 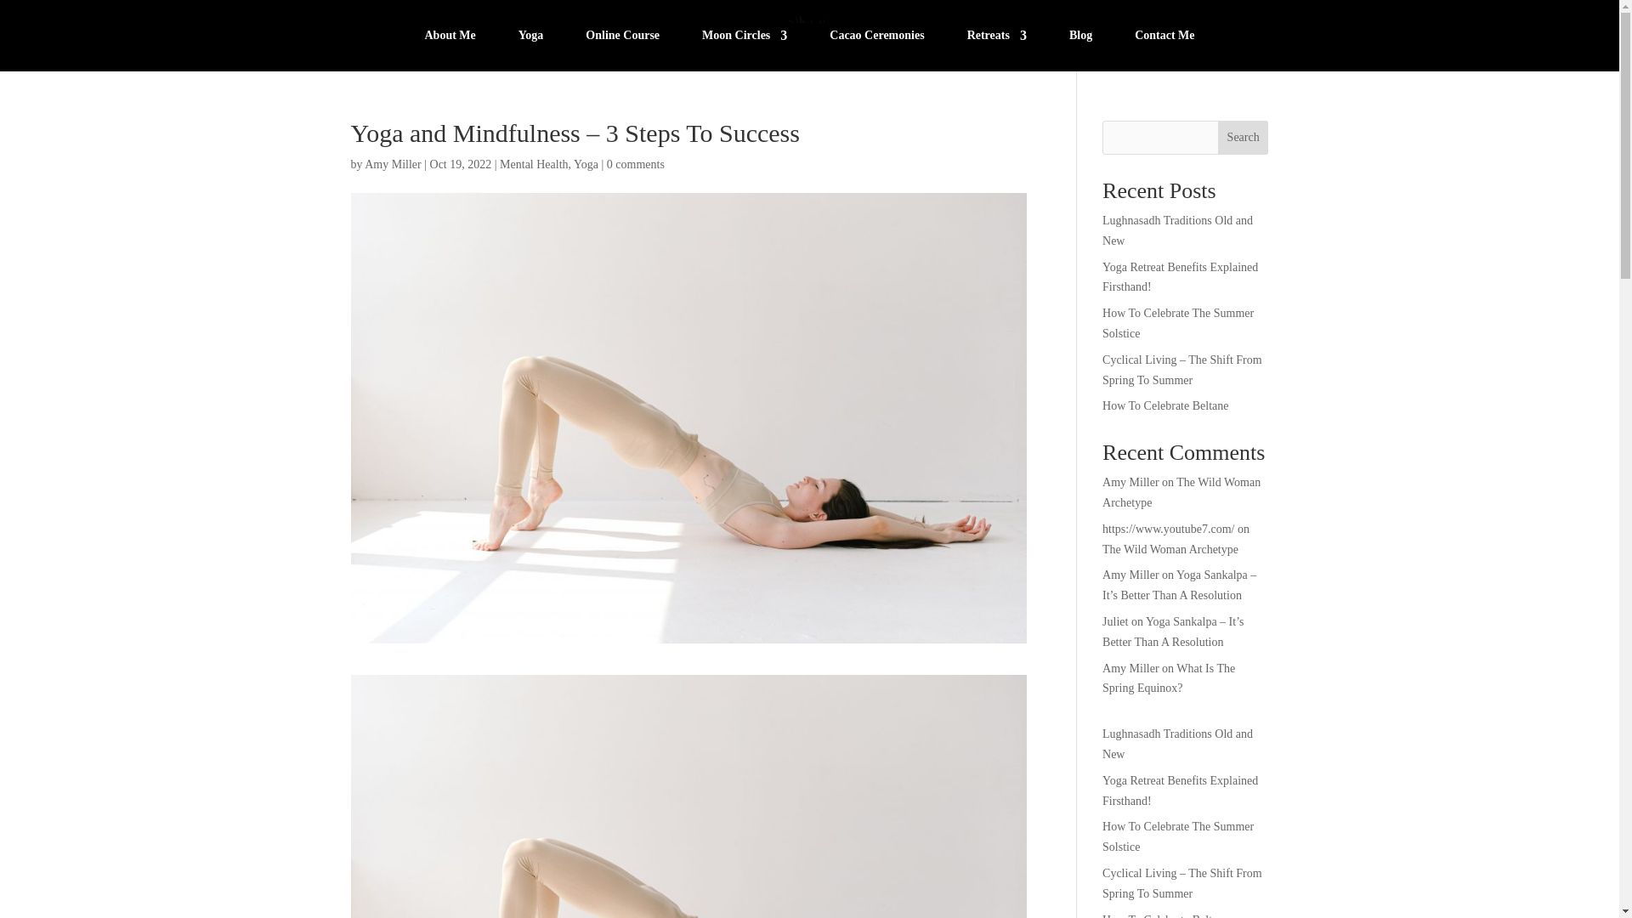 I want to click on Blog, so click(x=1079, y=39).